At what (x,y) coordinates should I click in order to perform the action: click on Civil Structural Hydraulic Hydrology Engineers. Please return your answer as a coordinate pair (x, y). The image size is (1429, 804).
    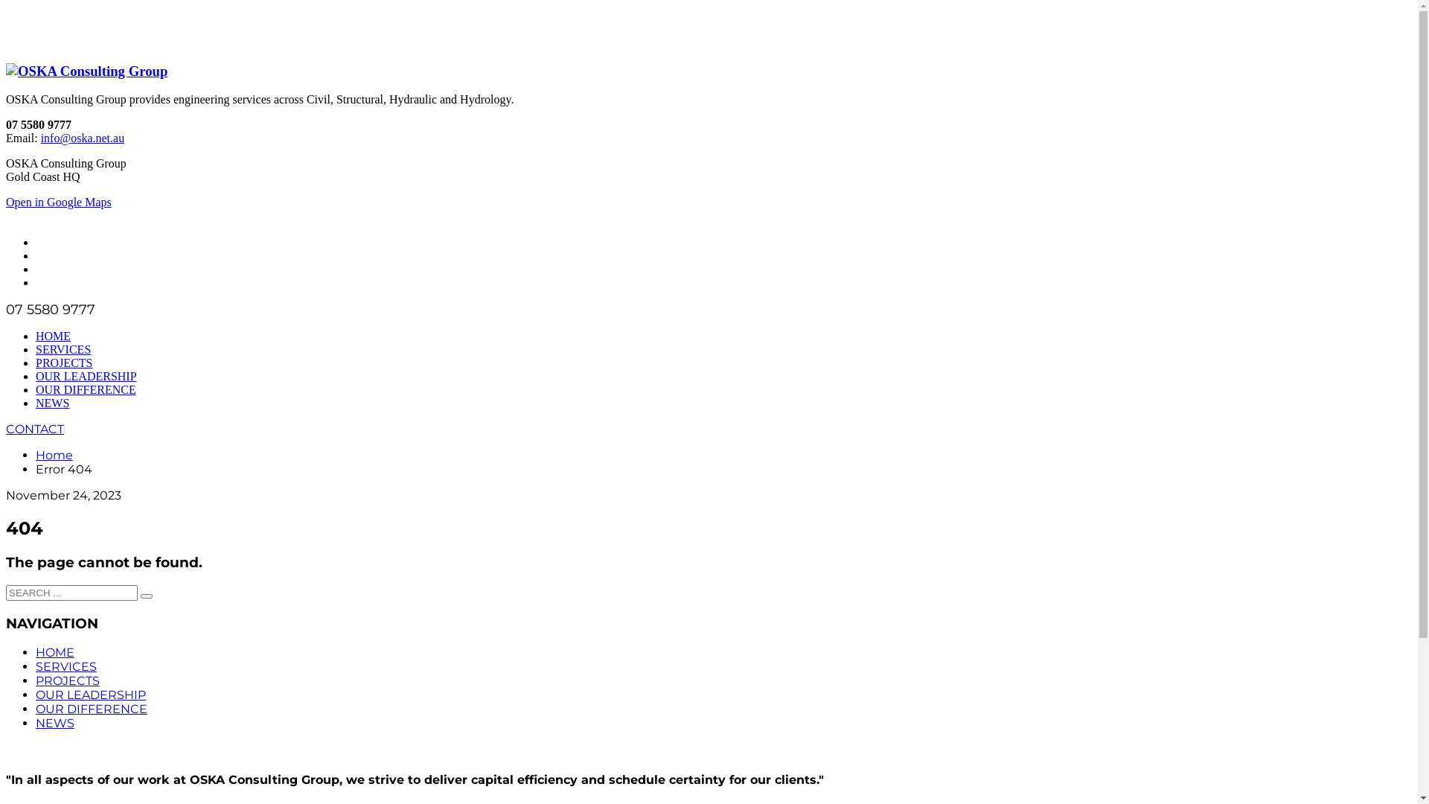
    Looking at the image, I should click on (86, 71).